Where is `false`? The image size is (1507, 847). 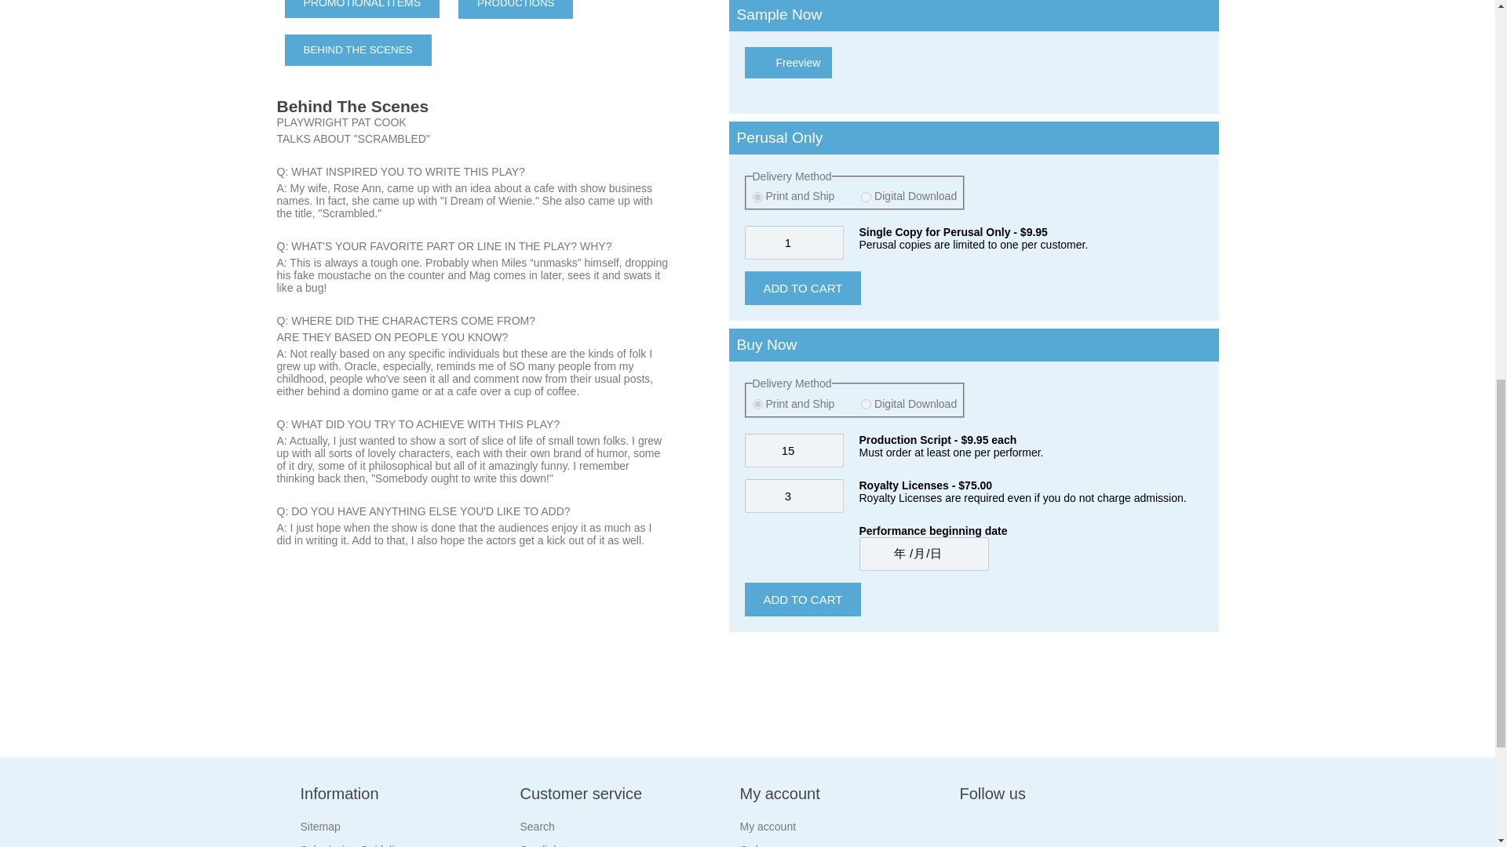 false is located at coordinates (757, 403).